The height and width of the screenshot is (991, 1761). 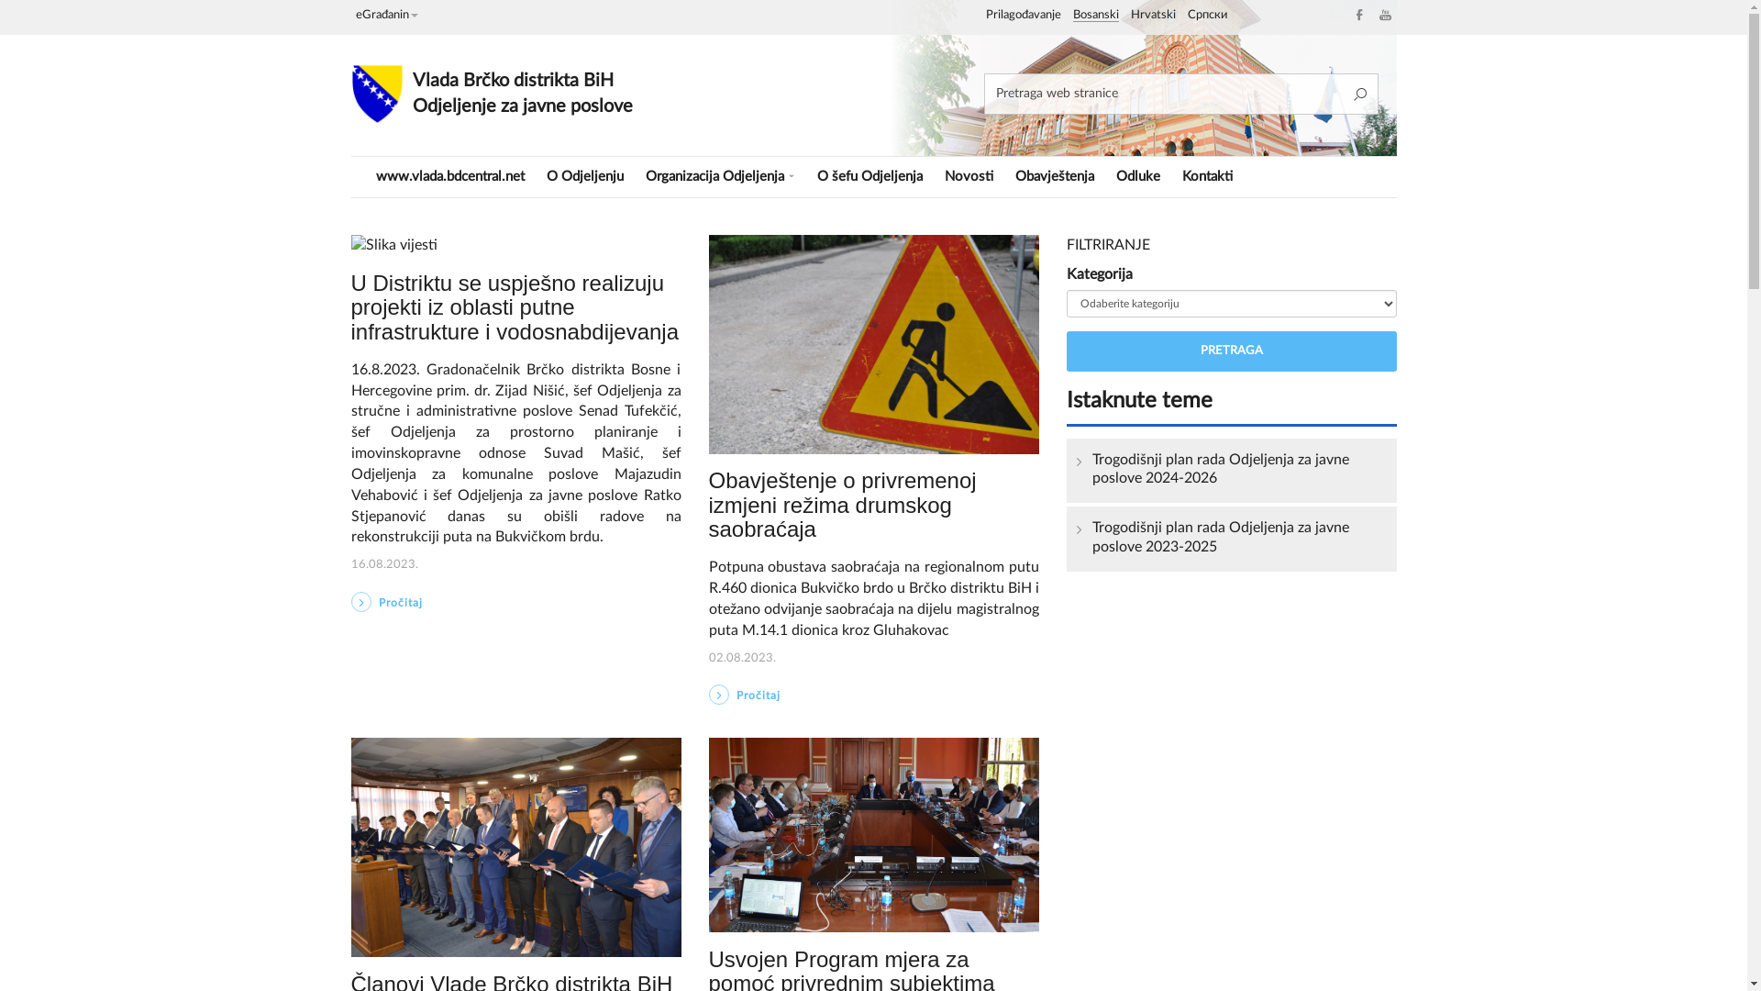 What do you see at coordinates (1152, 16) in the screenshot?
I see `Hrvatski` at bounding box center [1152, 16].